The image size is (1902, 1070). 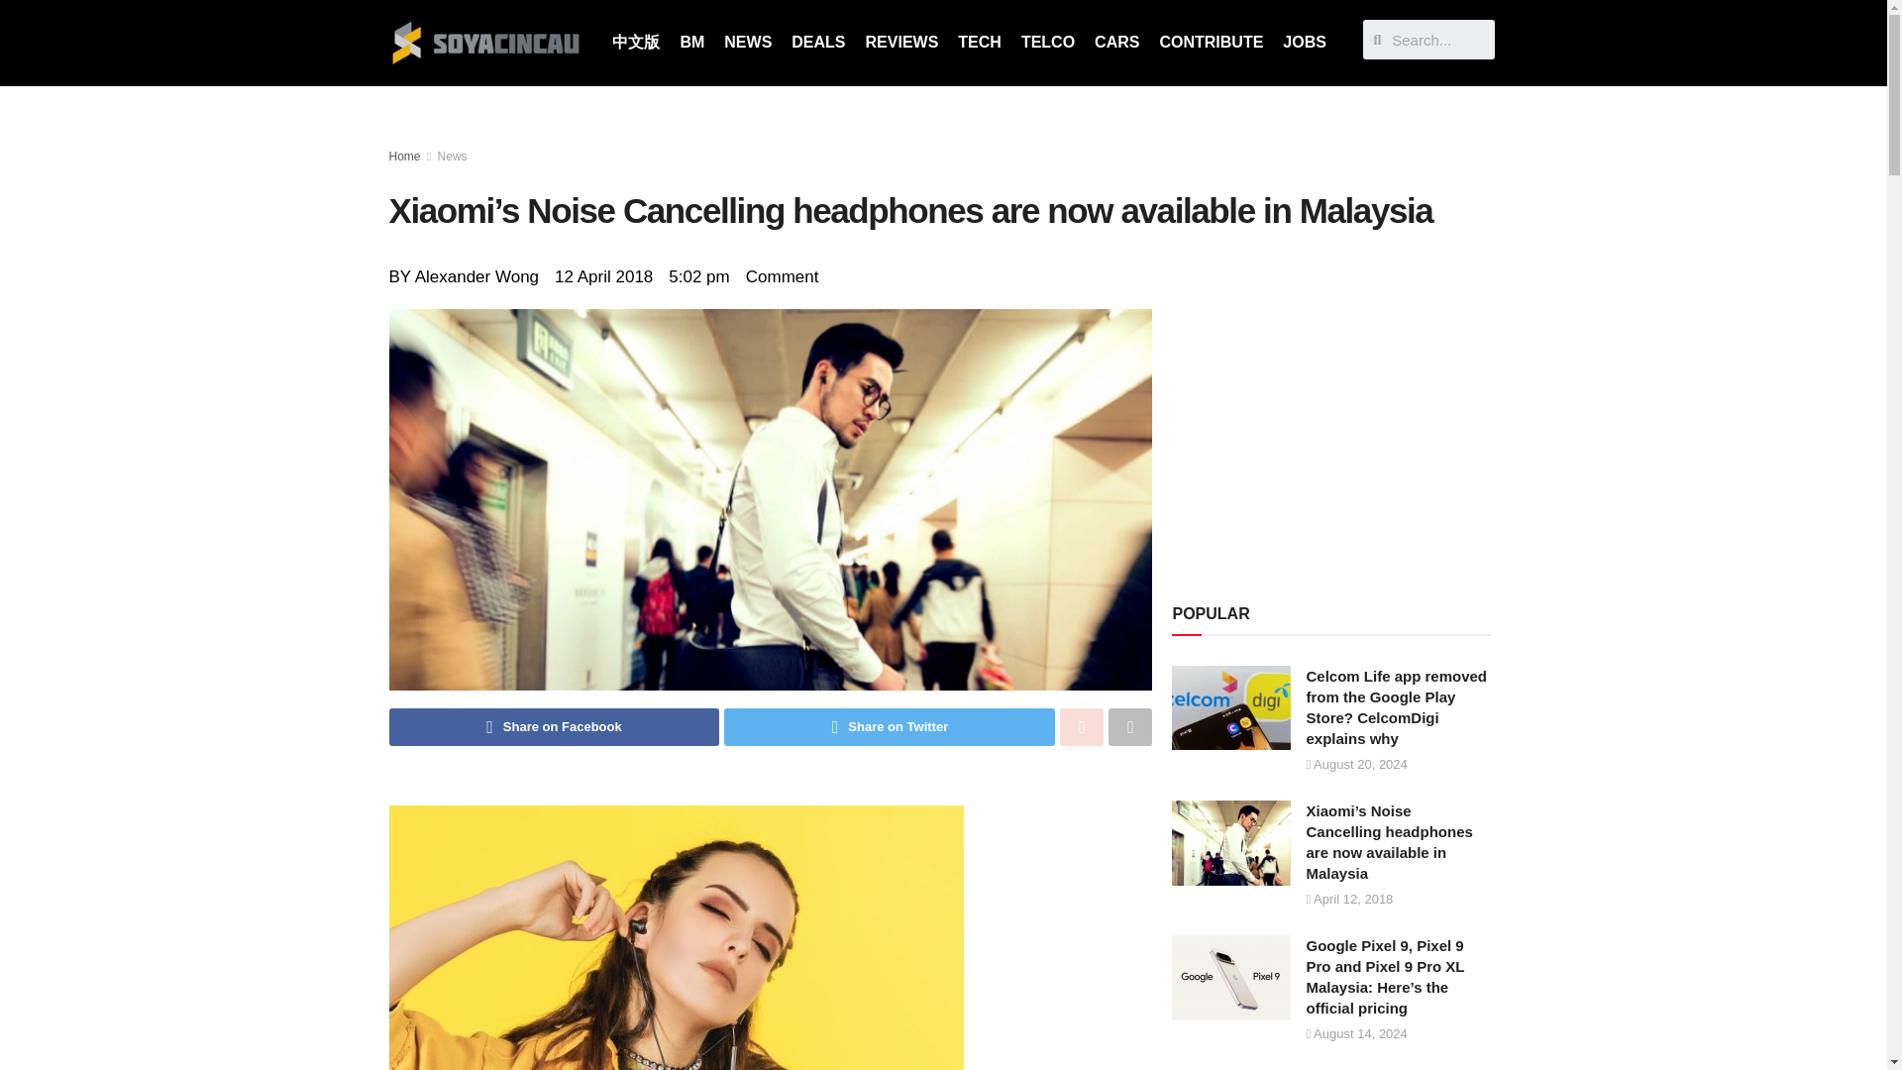 I want to click on NEWS, so click(x=748, y=42).